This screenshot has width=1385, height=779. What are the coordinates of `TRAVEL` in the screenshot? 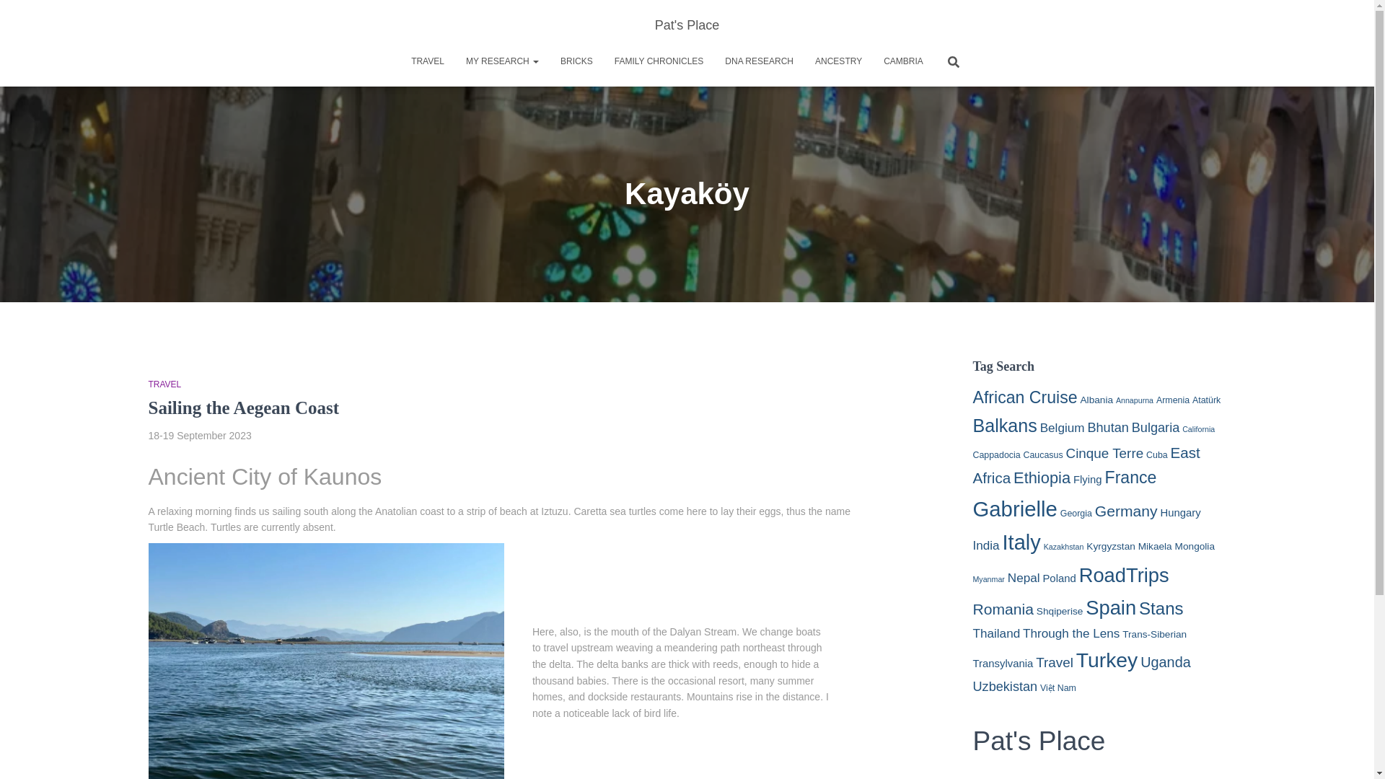 It's located at (164, 384).